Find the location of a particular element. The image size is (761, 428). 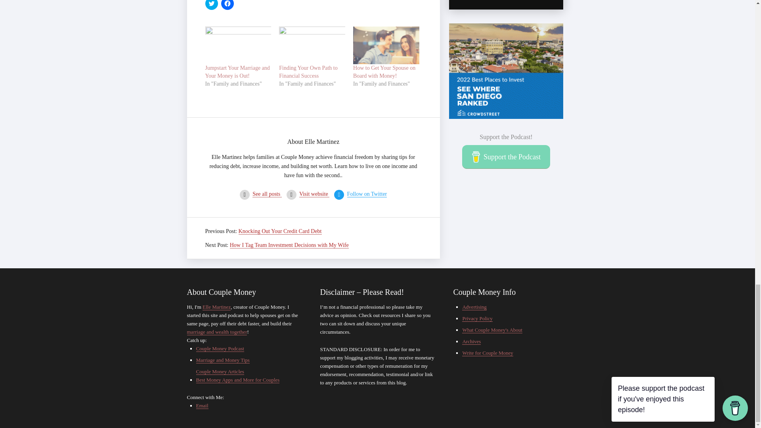

How I Tag Team Investment Decisions with My Wife is located at coordinates (289, 245).